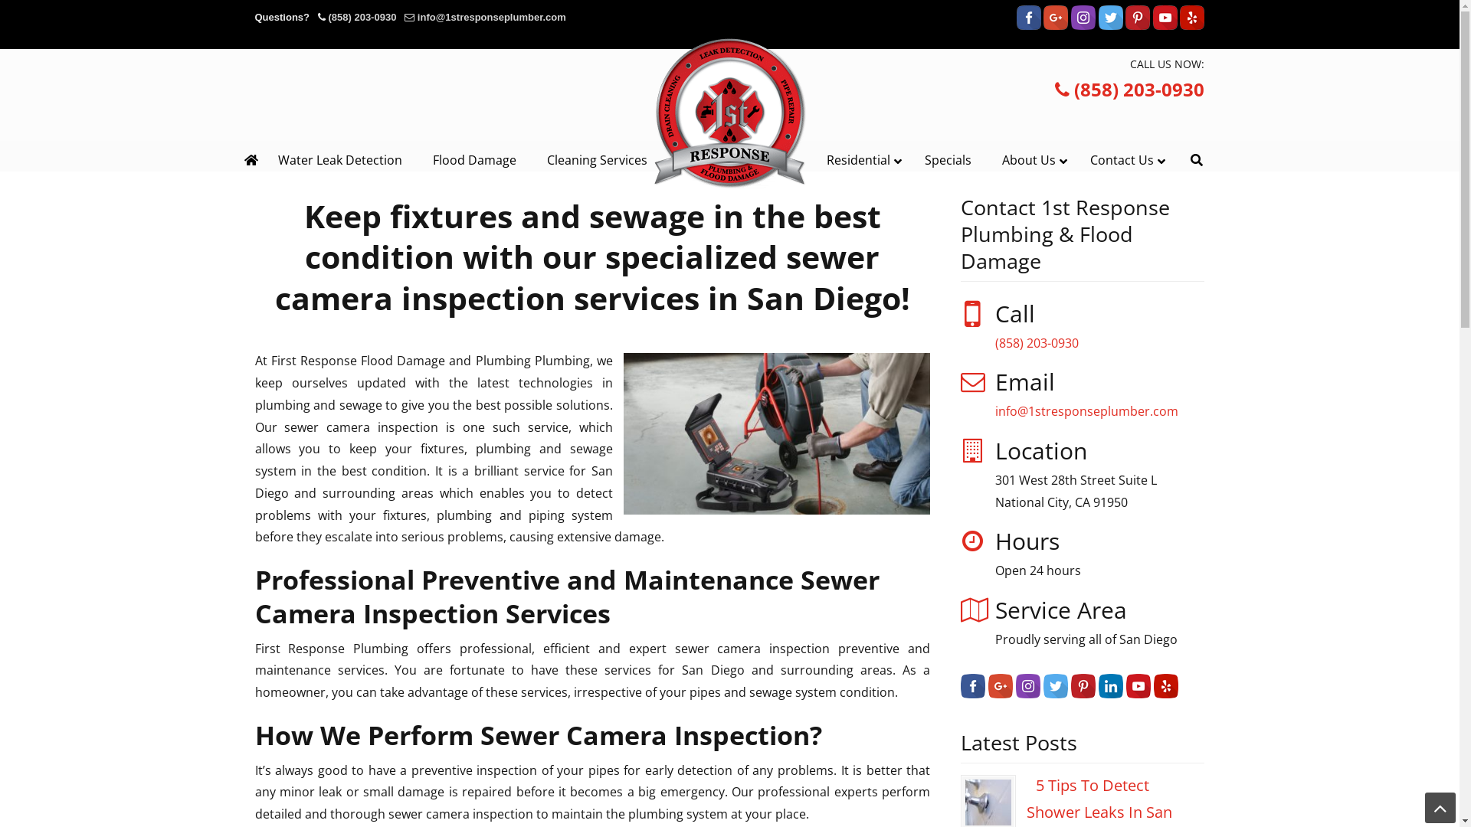  Describe the element at coordinates (973, 686) in the screenshot. I see `Facebook` at that location.